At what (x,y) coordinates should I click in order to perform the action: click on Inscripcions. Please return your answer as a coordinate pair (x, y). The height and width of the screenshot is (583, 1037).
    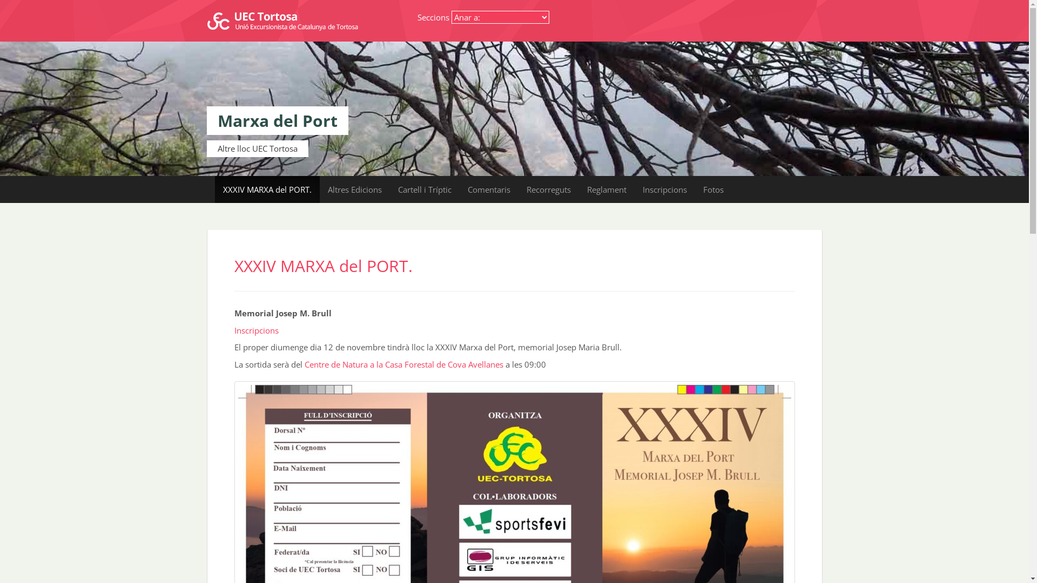
    Looking at the image, I should click on (257, 330).